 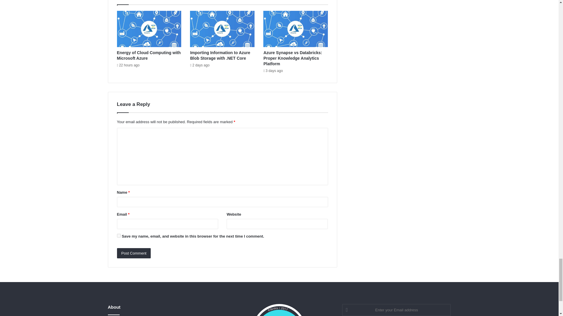 I want to click on Post Comment, so click(x=134, y=253).